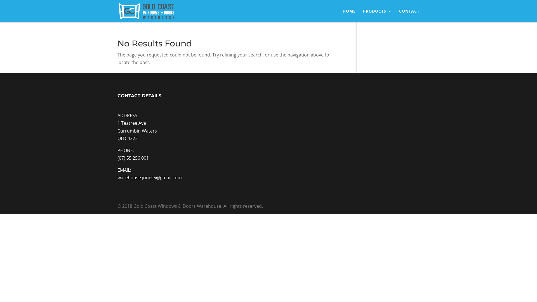 The width and height of the screenshot is (537, 302). Describe the element at coordinates (150, 177) in the screenshot. I see `warehouse.jones5@gmail.com` at that location.